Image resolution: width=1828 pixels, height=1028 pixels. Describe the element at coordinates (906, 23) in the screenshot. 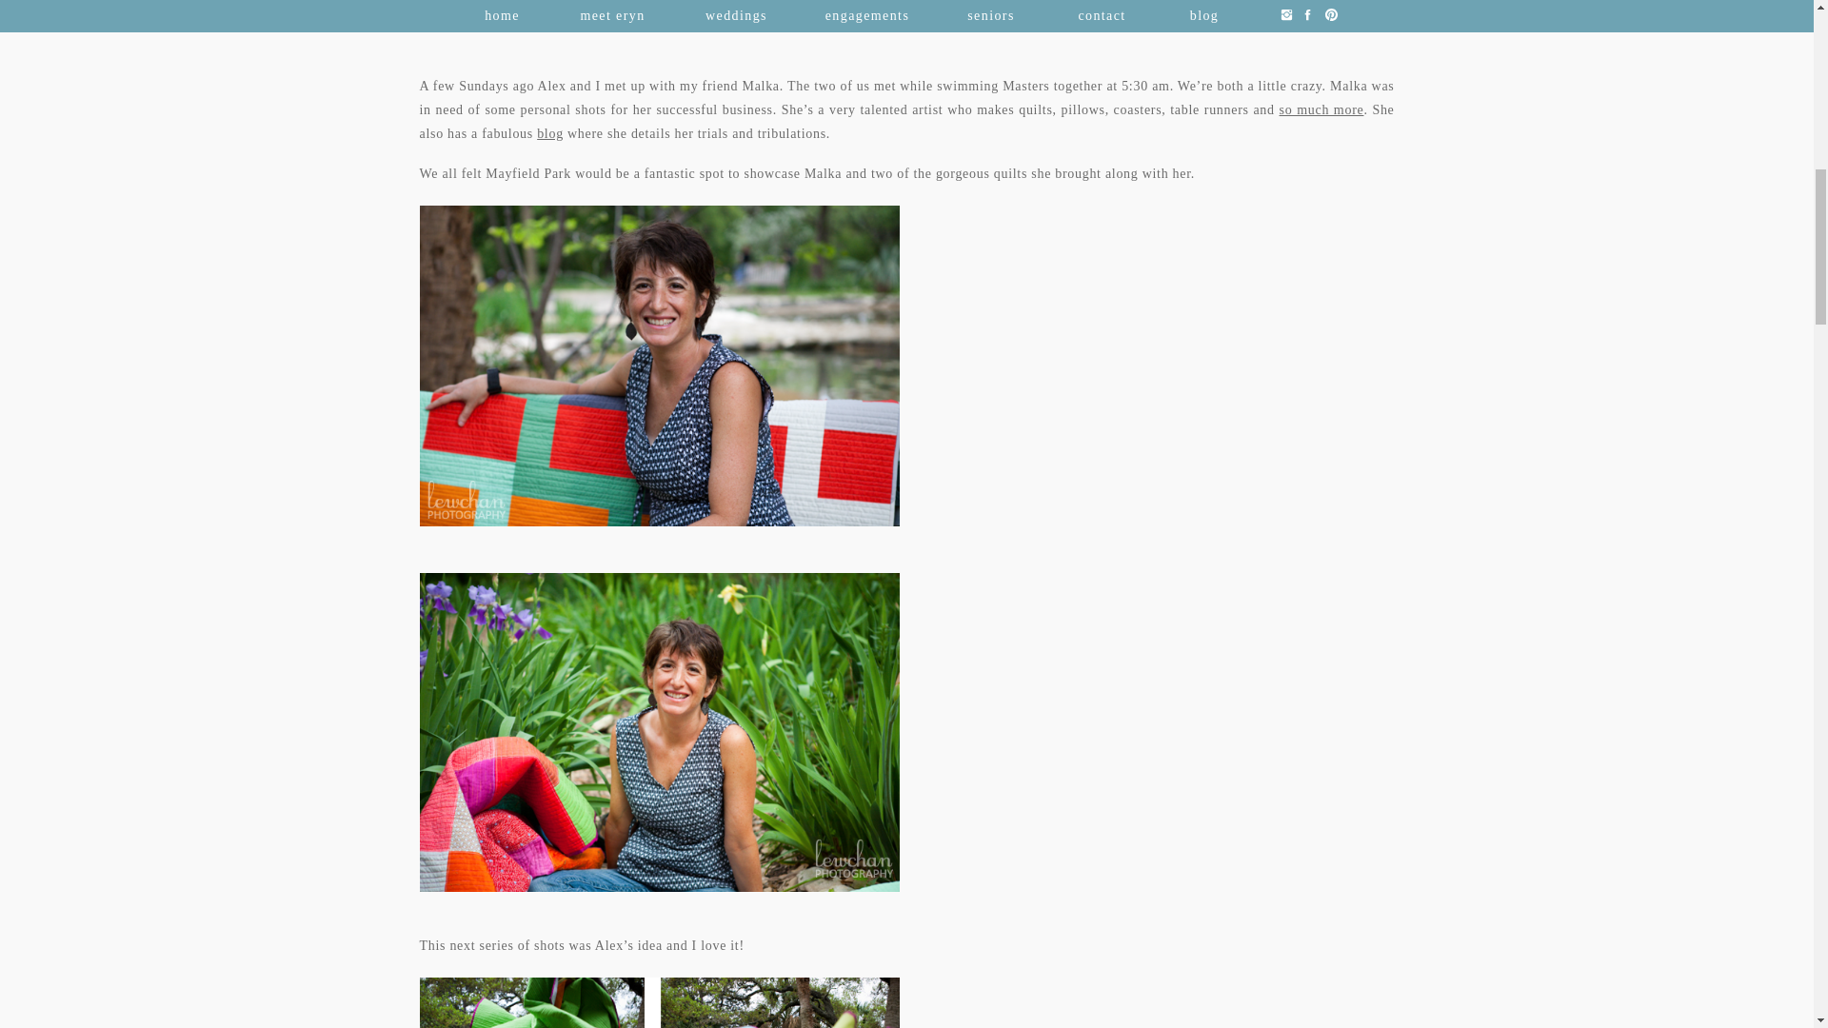

I see `head shots` at that location.